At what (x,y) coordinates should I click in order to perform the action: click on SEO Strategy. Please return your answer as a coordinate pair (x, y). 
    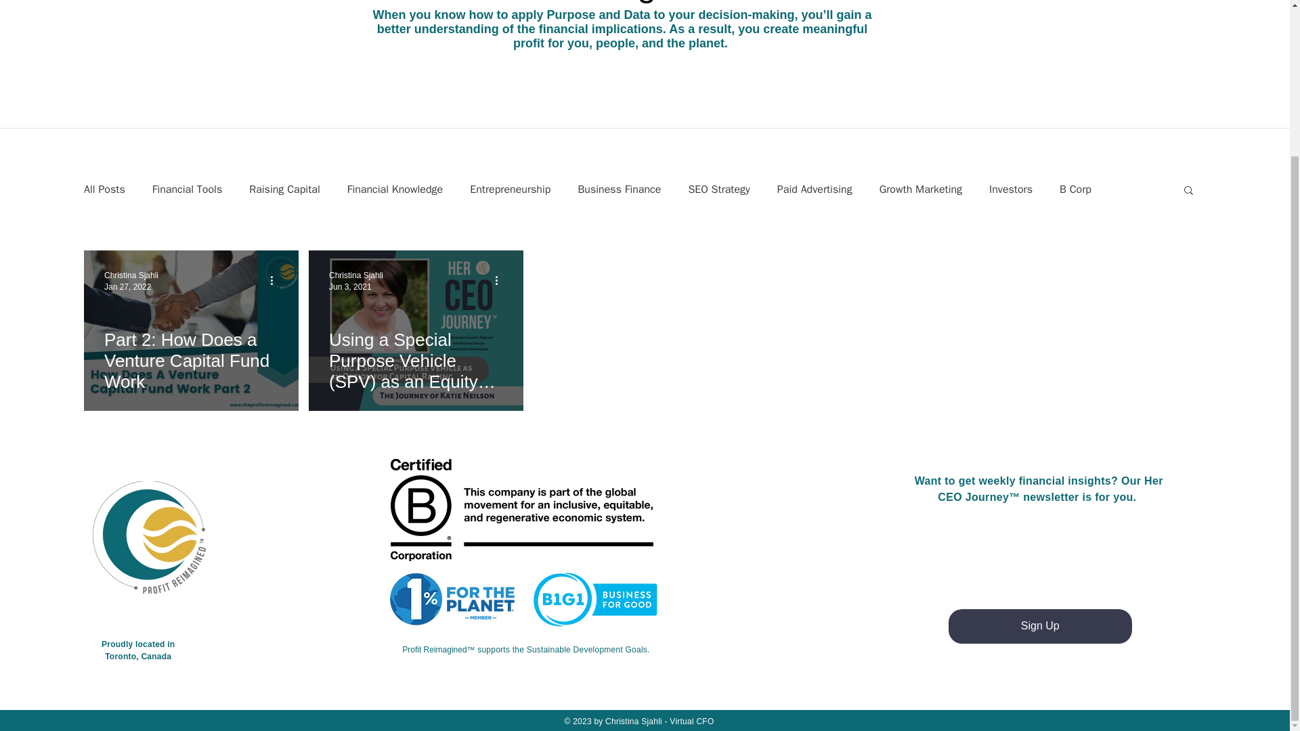
    Looking at the image, I should click on (718, 189).